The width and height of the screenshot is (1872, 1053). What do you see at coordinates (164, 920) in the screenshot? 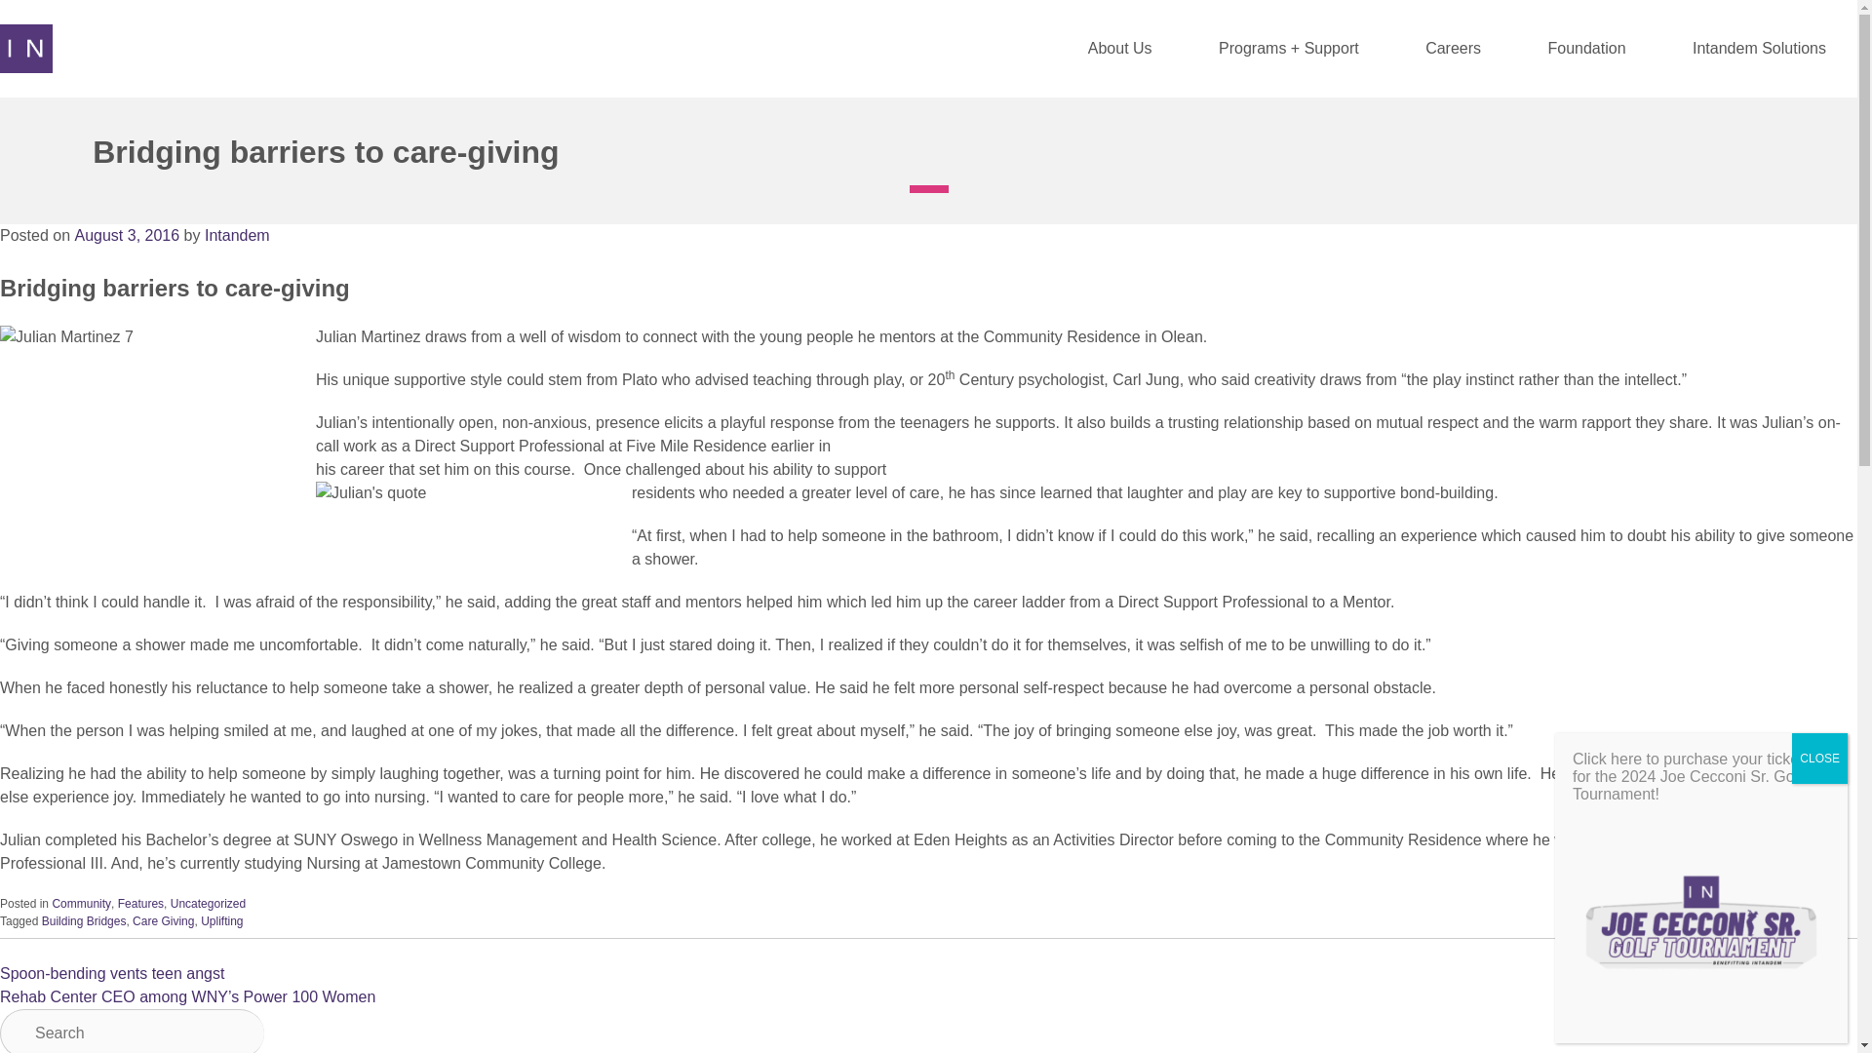
I see `Care Giving` at bounding box center [164, 920].